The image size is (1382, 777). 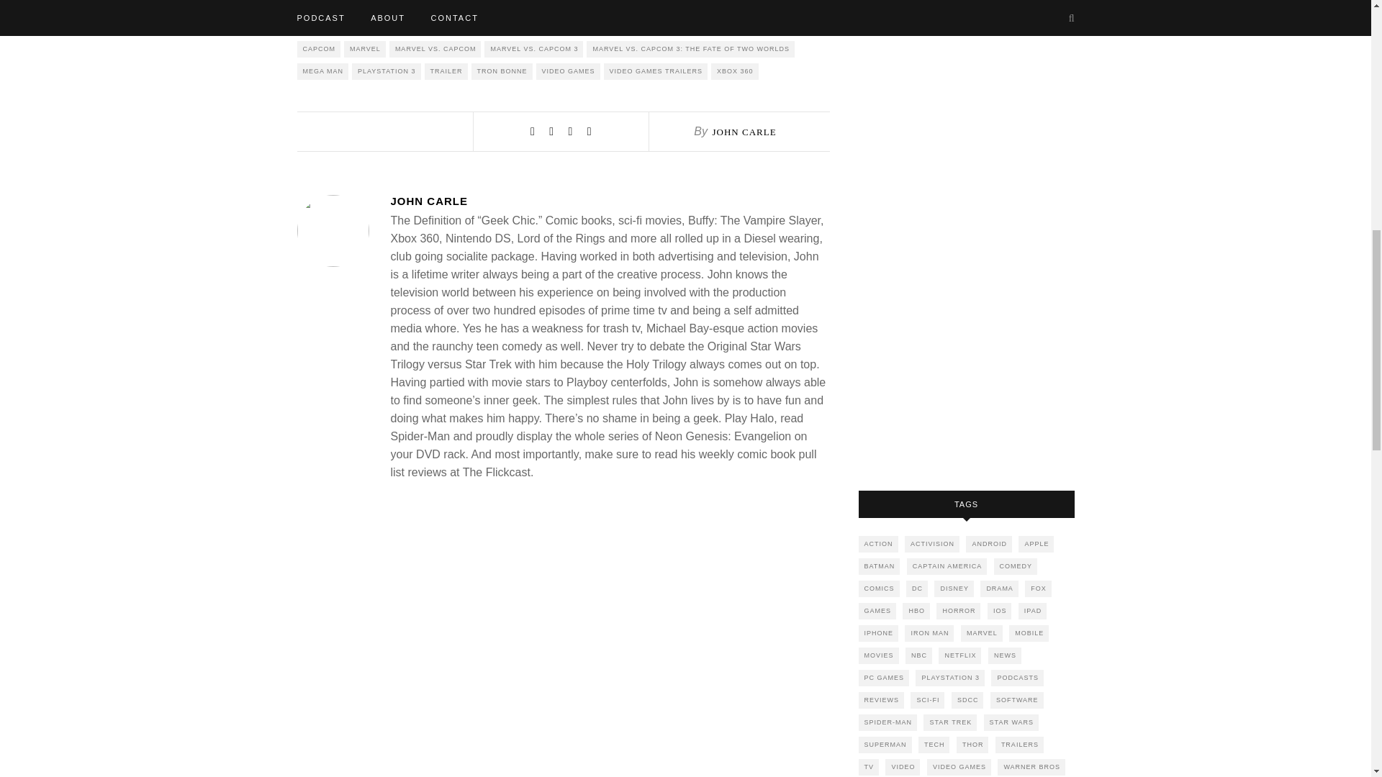 What do you see at coordinates (567, 71) in the screenshot?
I see `VIDEO GAMES` at bounding box center [567, 71].